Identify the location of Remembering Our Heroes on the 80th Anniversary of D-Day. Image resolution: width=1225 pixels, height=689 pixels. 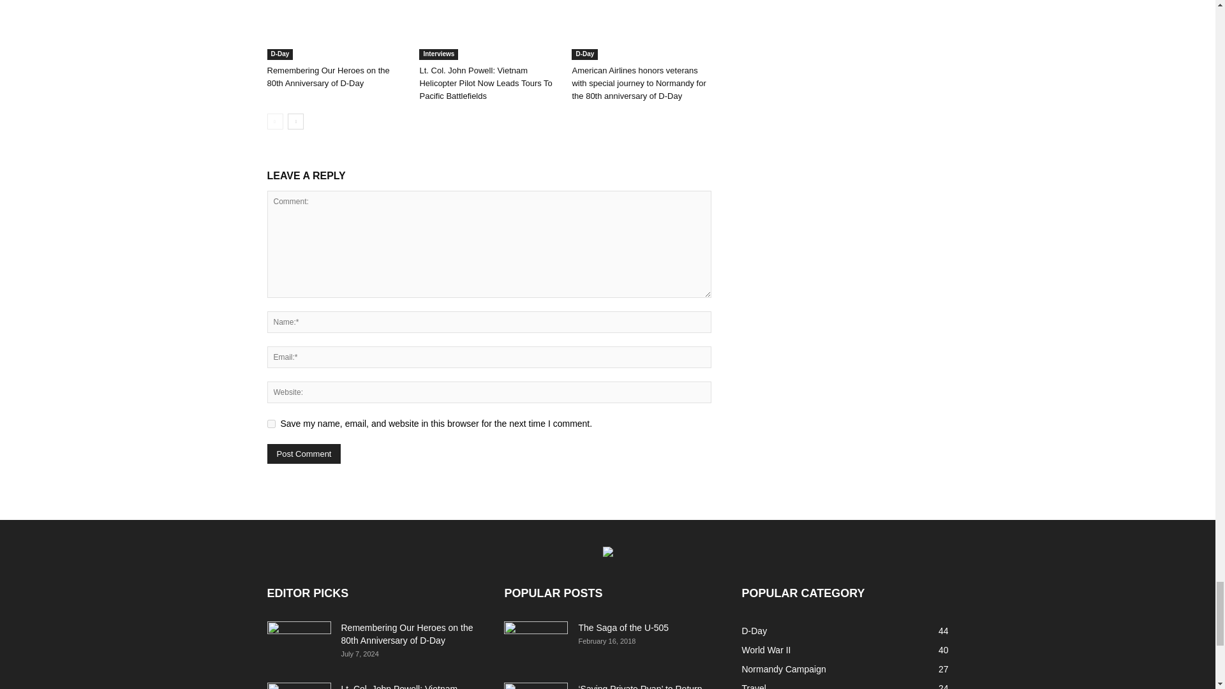
(336, 29).